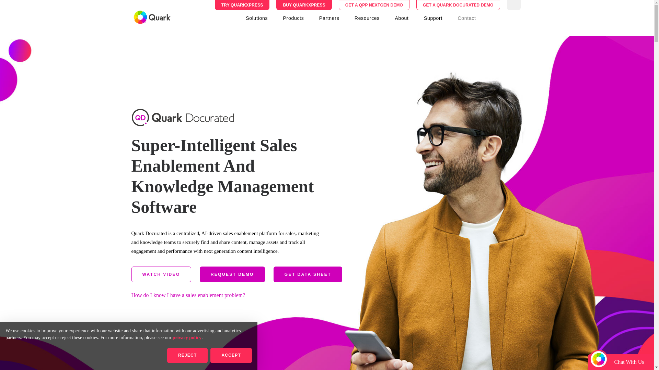 The width and height of the screenshot is (659, 370). I want to click on BUY QUARKXPRESS, so click(303, 5).